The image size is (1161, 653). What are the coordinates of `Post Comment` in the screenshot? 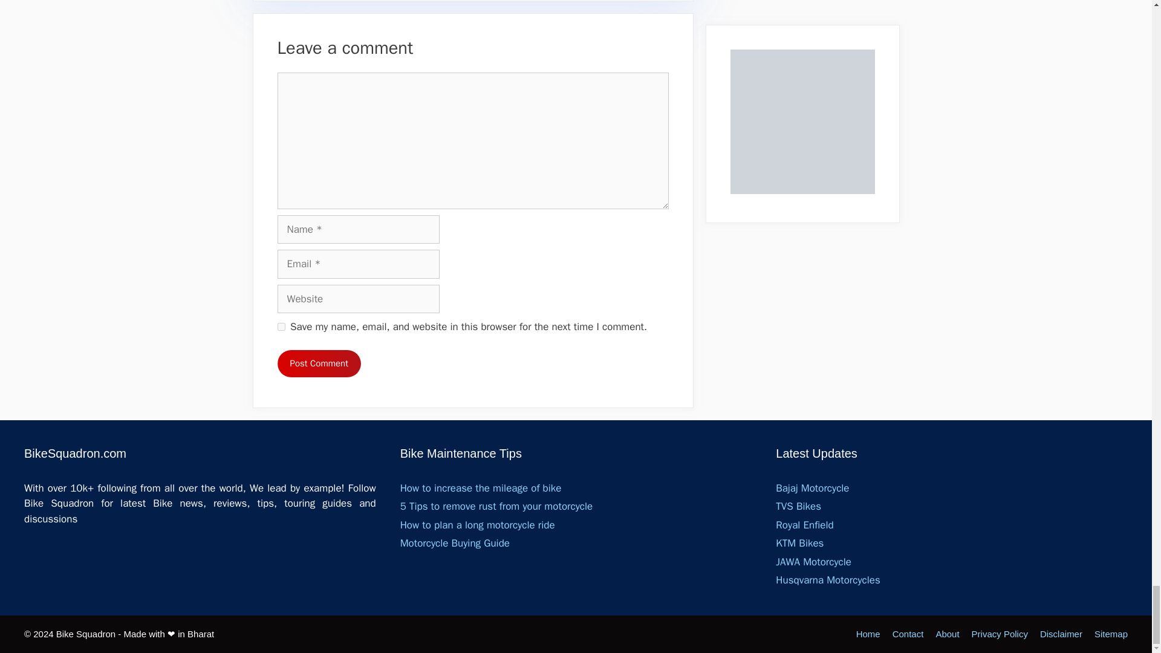 It's located at (318, 363).